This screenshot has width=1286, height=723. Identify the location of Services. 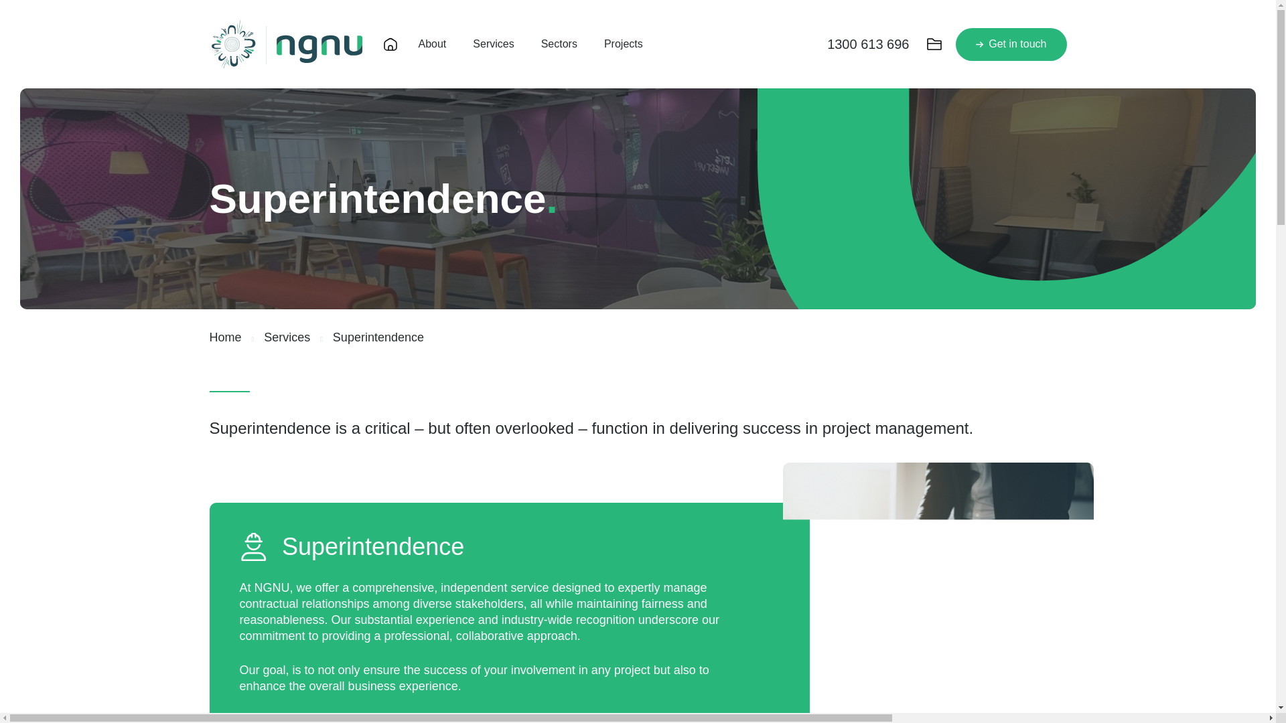
(287, 337).